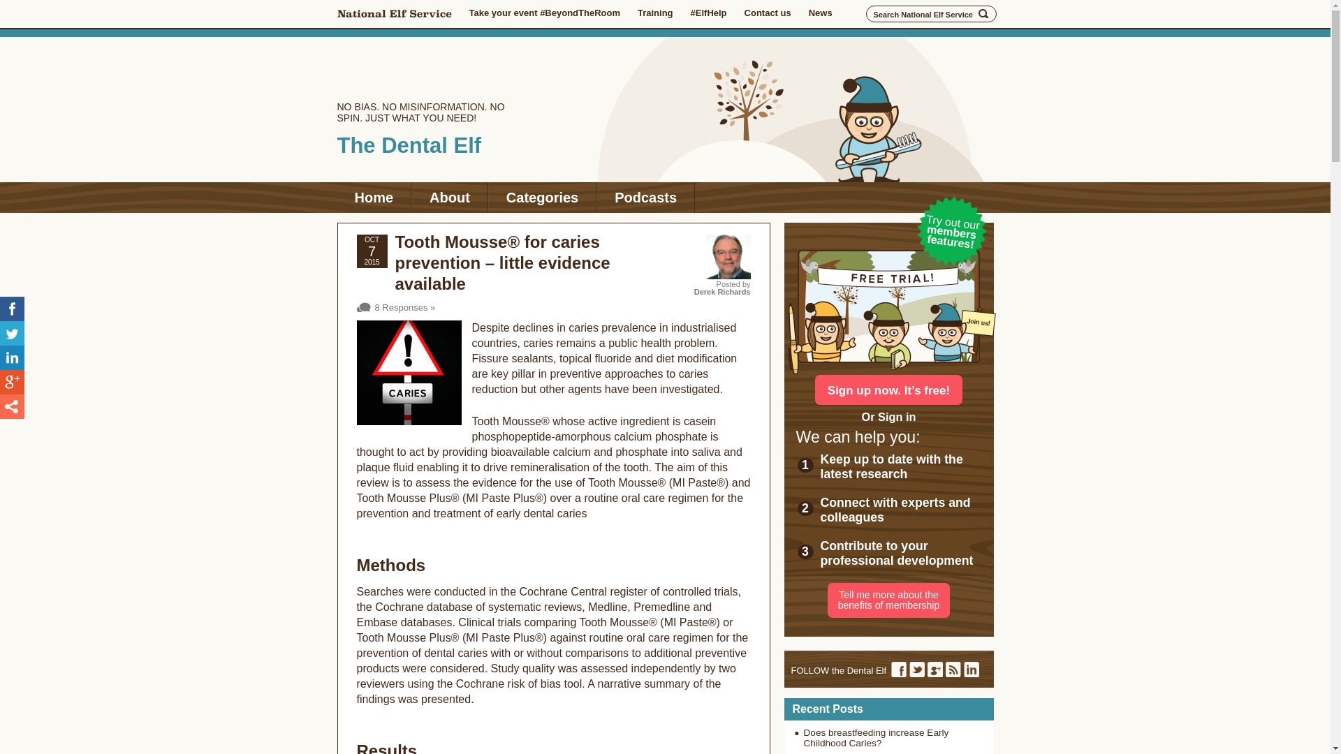  I want to click on About, so click(450, 197).